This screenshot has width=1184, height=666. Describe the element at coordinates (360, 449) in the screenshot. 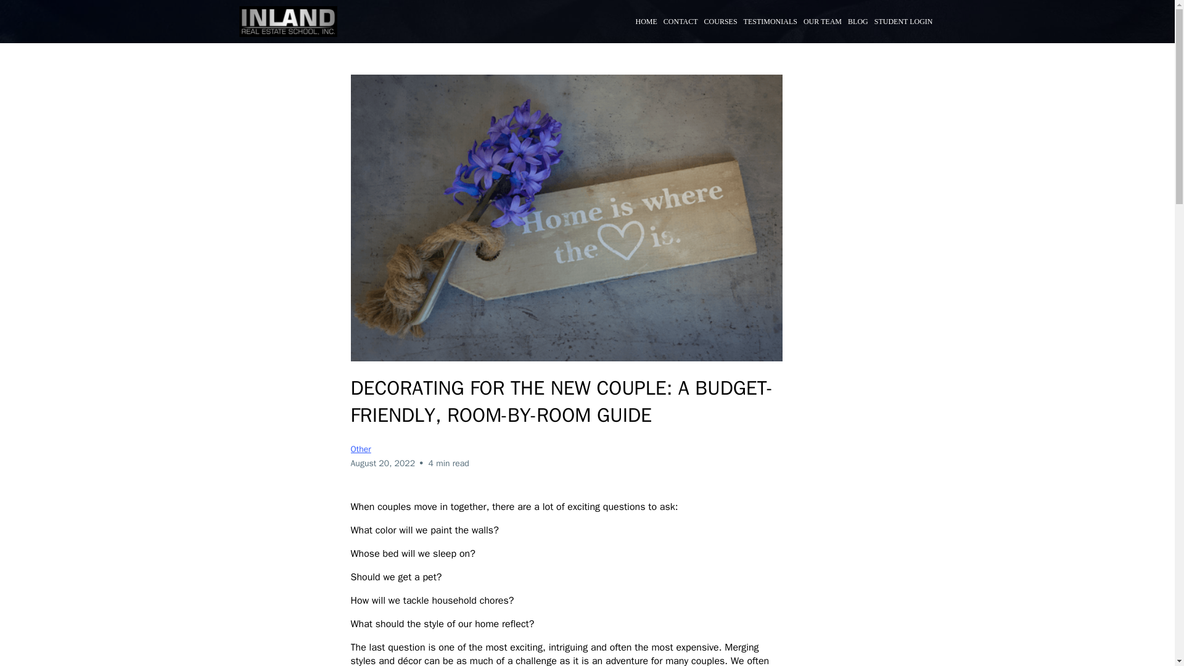

I see `Other` at that location.